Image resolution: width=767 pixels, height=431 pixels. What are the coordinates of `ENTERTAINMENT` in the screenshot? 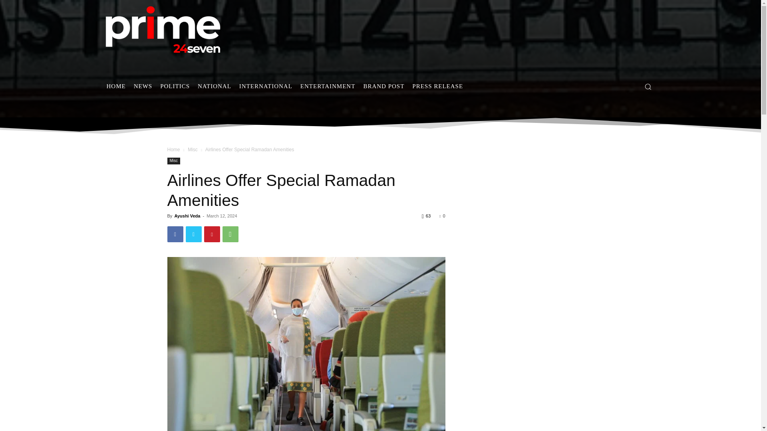 It's located at (328, 86).